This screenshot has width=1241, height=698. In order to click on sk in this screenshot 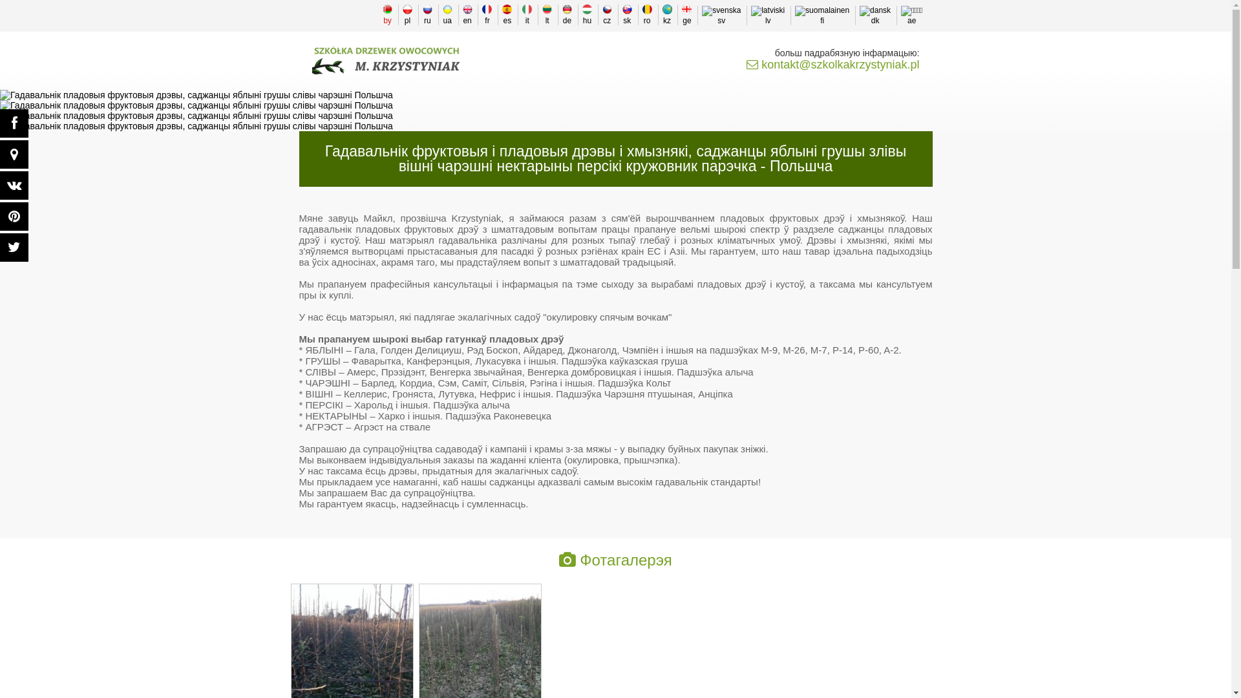, I will do `click(627, 14)`.